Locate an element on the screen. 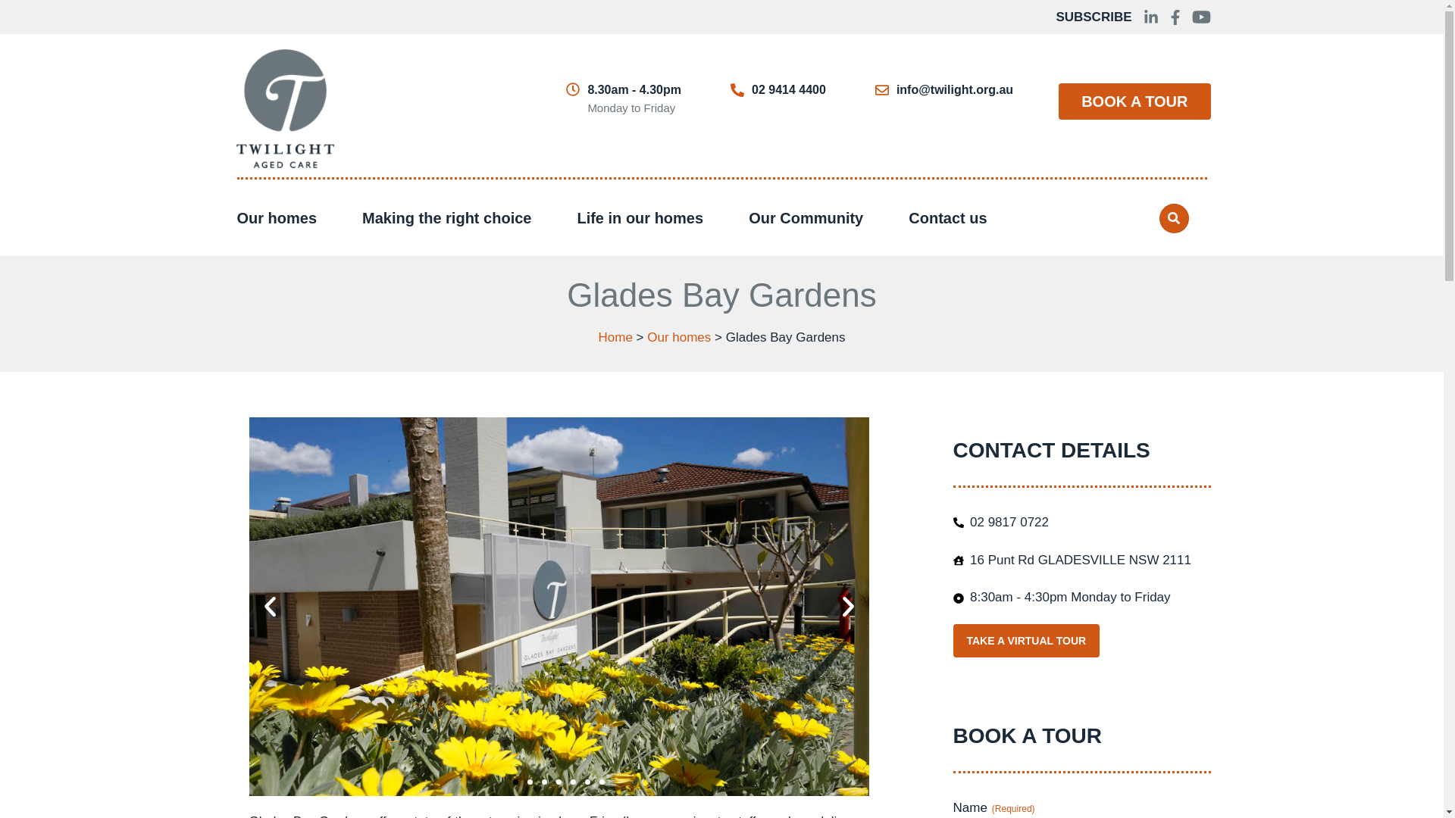  BOOK A TOUR is located at coordinates (1134, 101).